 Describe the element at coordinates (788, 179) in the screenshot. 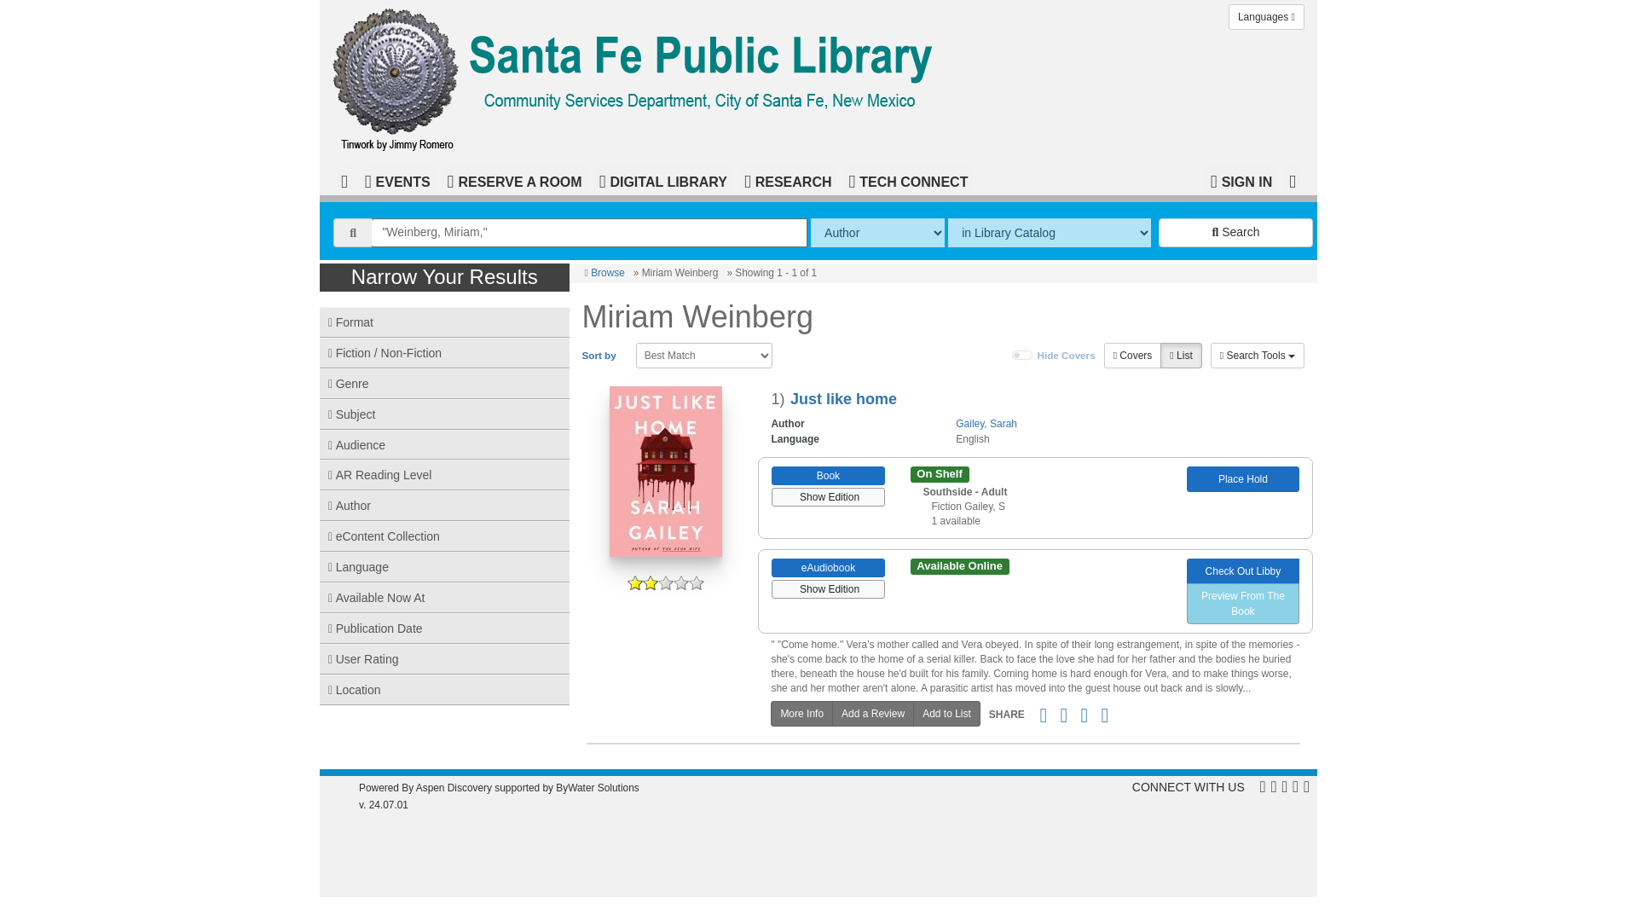

I see `RESEARCH` at that location.